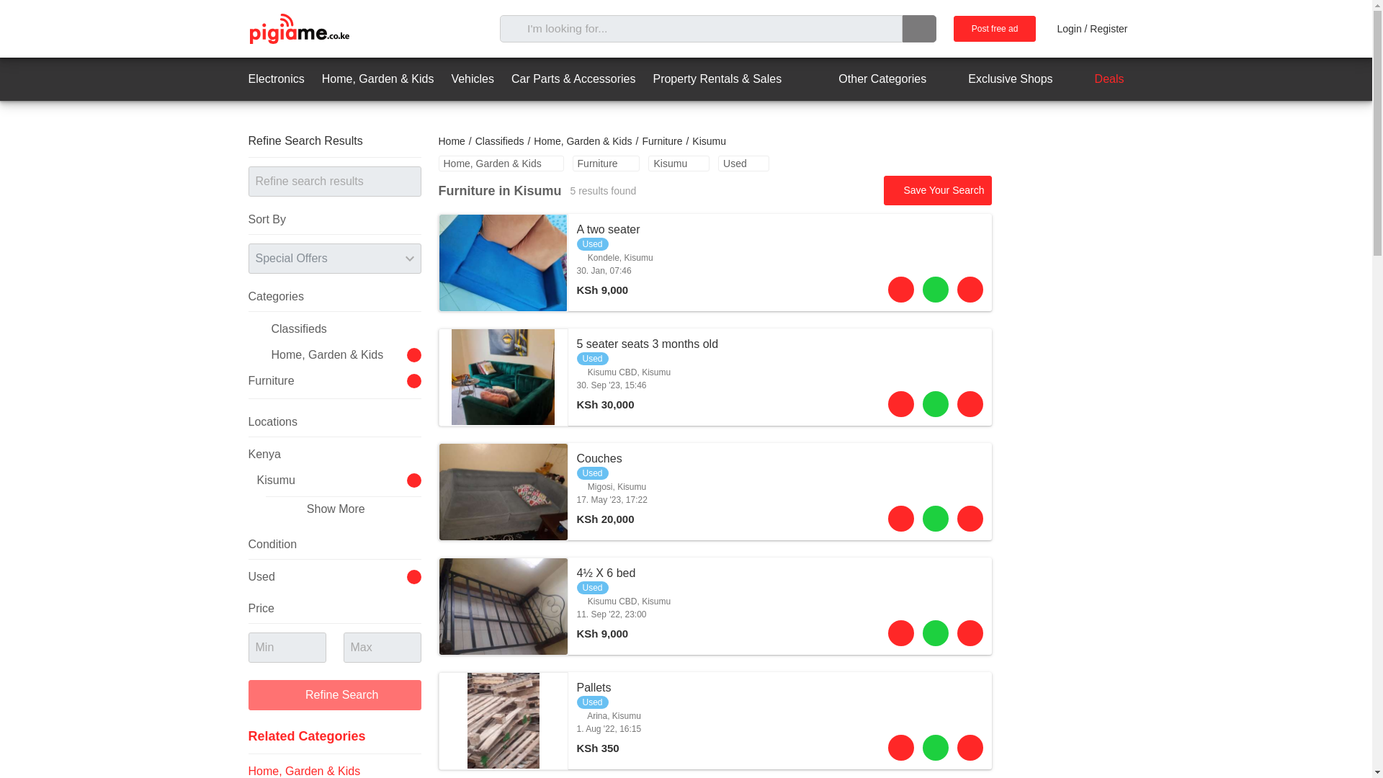 The width and height of the screenshot is (1383, 778). What do you see at coordinates (1097, 79) in the screenshot?
I see `Kisumu` at bounding box center [1097, 79].